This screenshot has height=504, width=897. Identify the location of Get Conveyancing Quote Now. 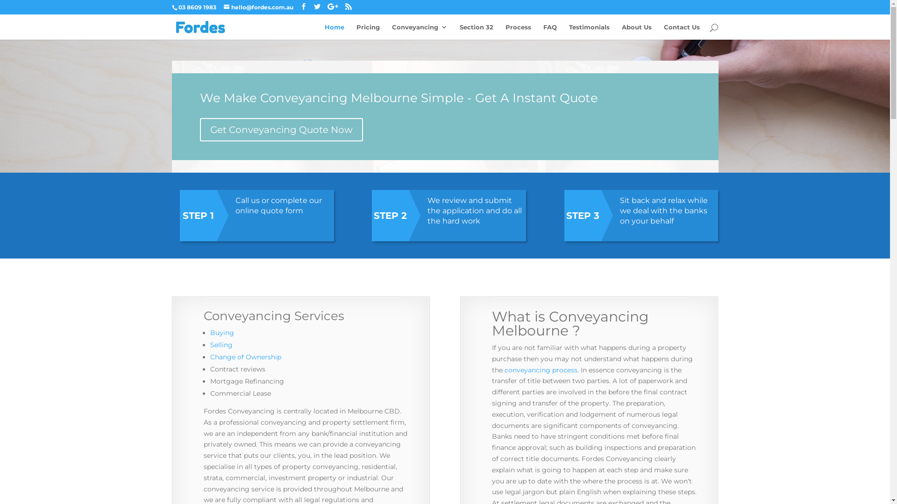
(281, 130).